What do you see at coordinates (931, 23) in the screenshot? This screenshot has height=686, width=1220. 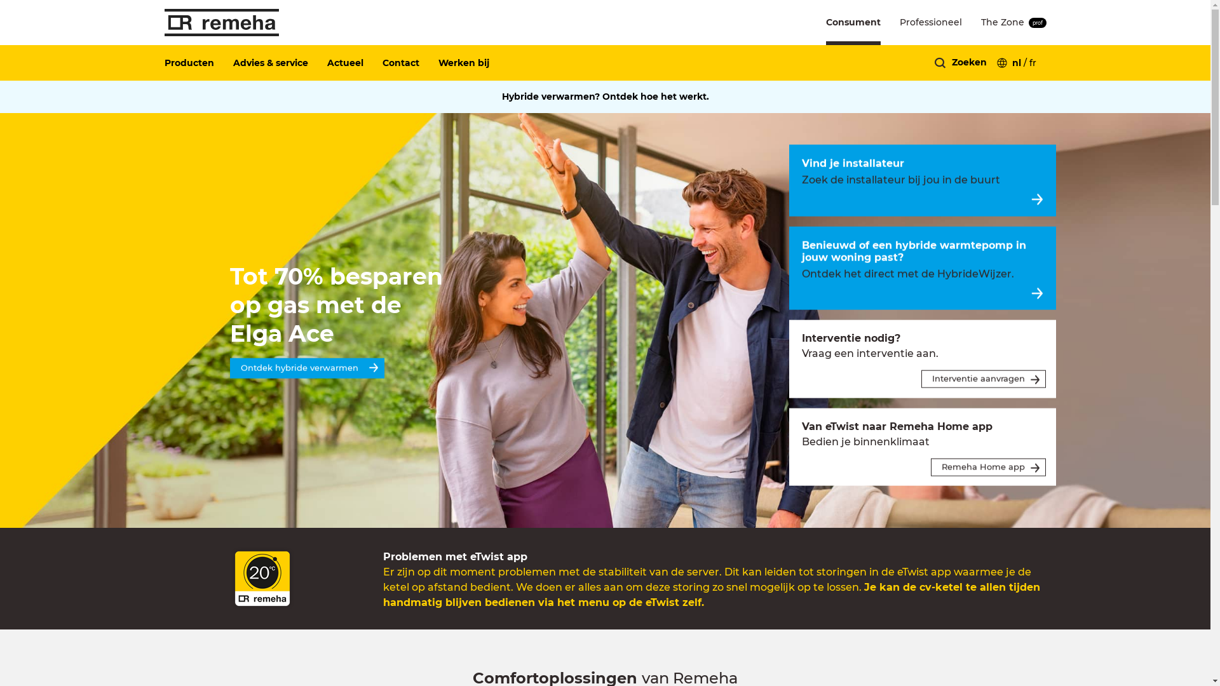 I see `Professioneel` at bounding box center [931, 23].